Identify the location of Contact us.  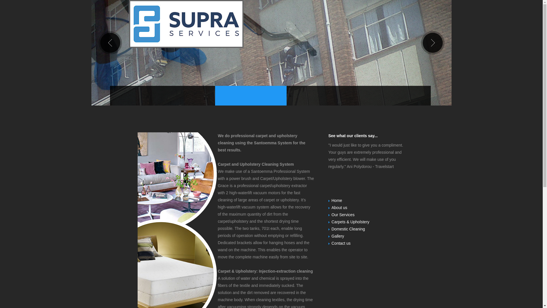
(341, 243).